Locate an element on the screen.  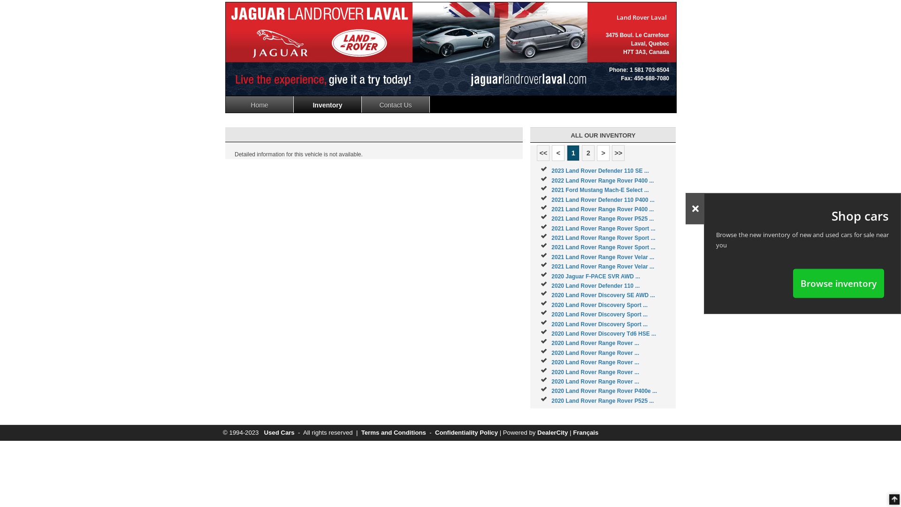
<< is located at coordinates (543, 153).